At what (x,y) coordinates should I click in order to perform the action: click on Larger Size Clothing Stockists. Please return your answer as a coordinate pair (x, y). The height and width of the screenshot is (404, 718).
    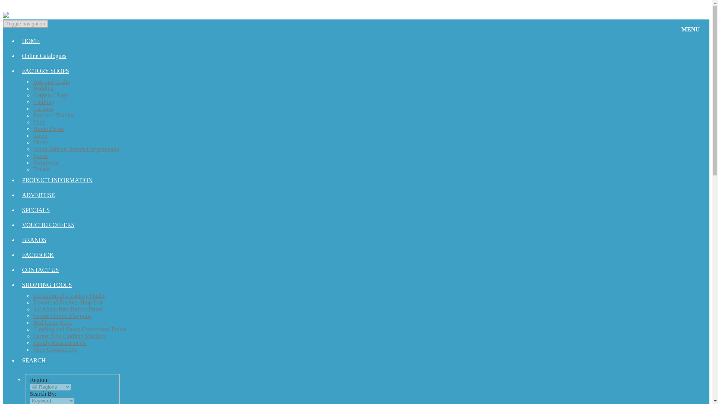
    Looking at the image, I should click on (70, 336).